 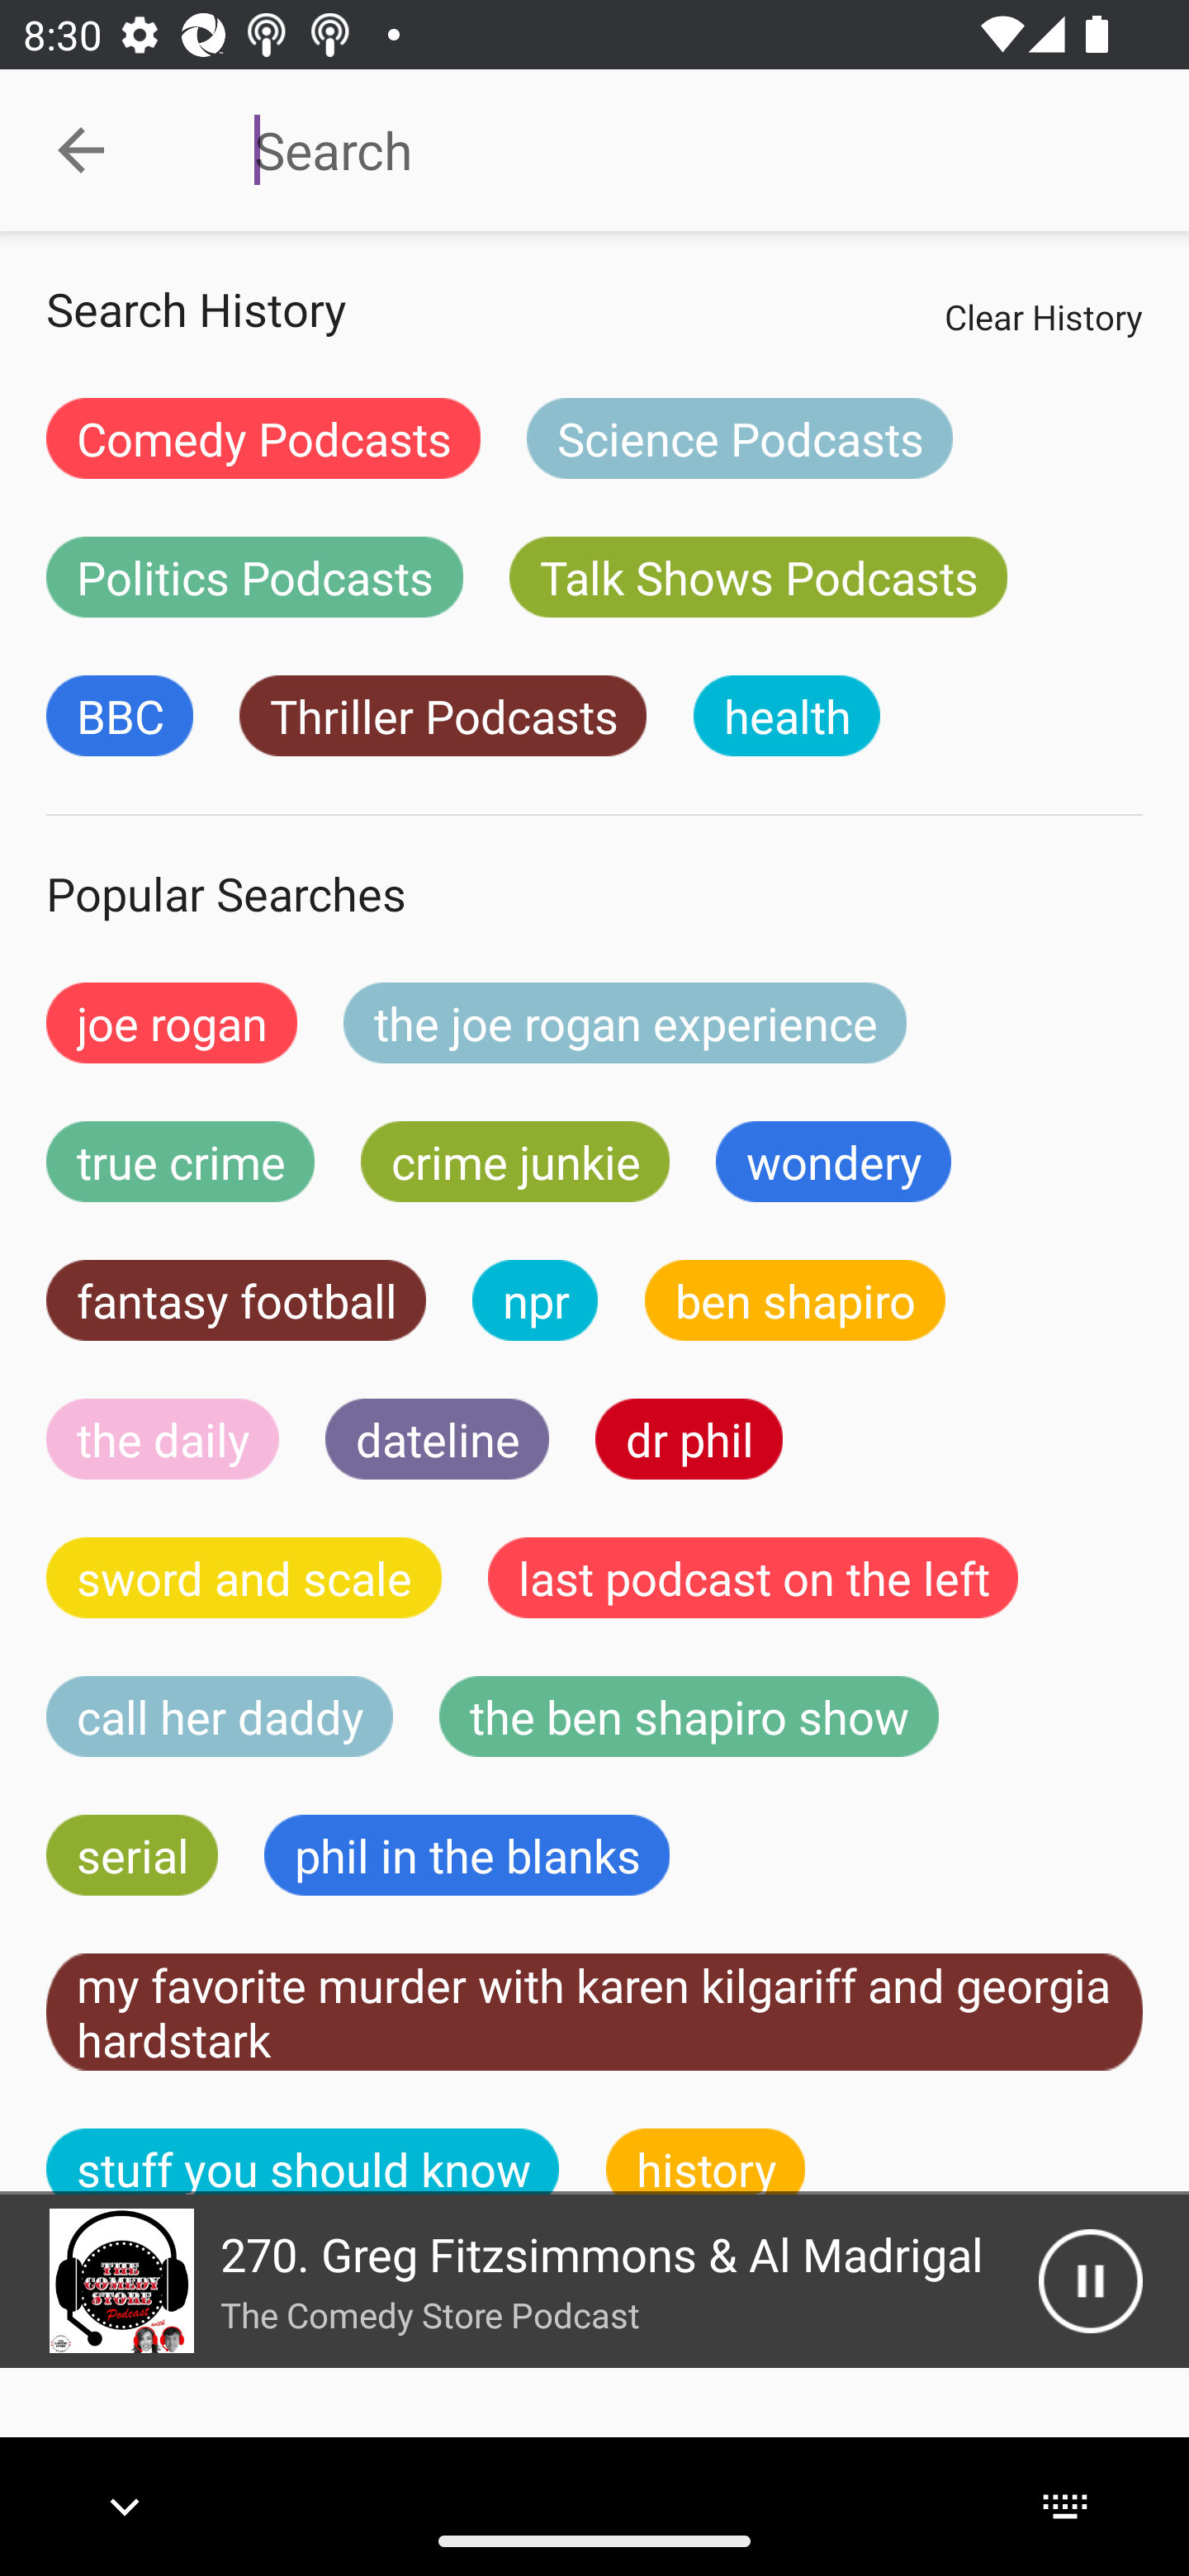 What do you see at coordinates (119, 716) in the screenshot?
I see `BBC` at bounding box center [119, 716].